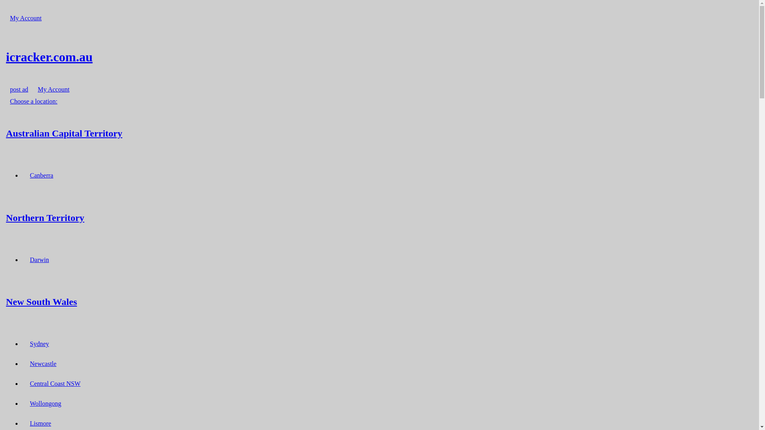  I want to click on My Account, so click(26, 18).